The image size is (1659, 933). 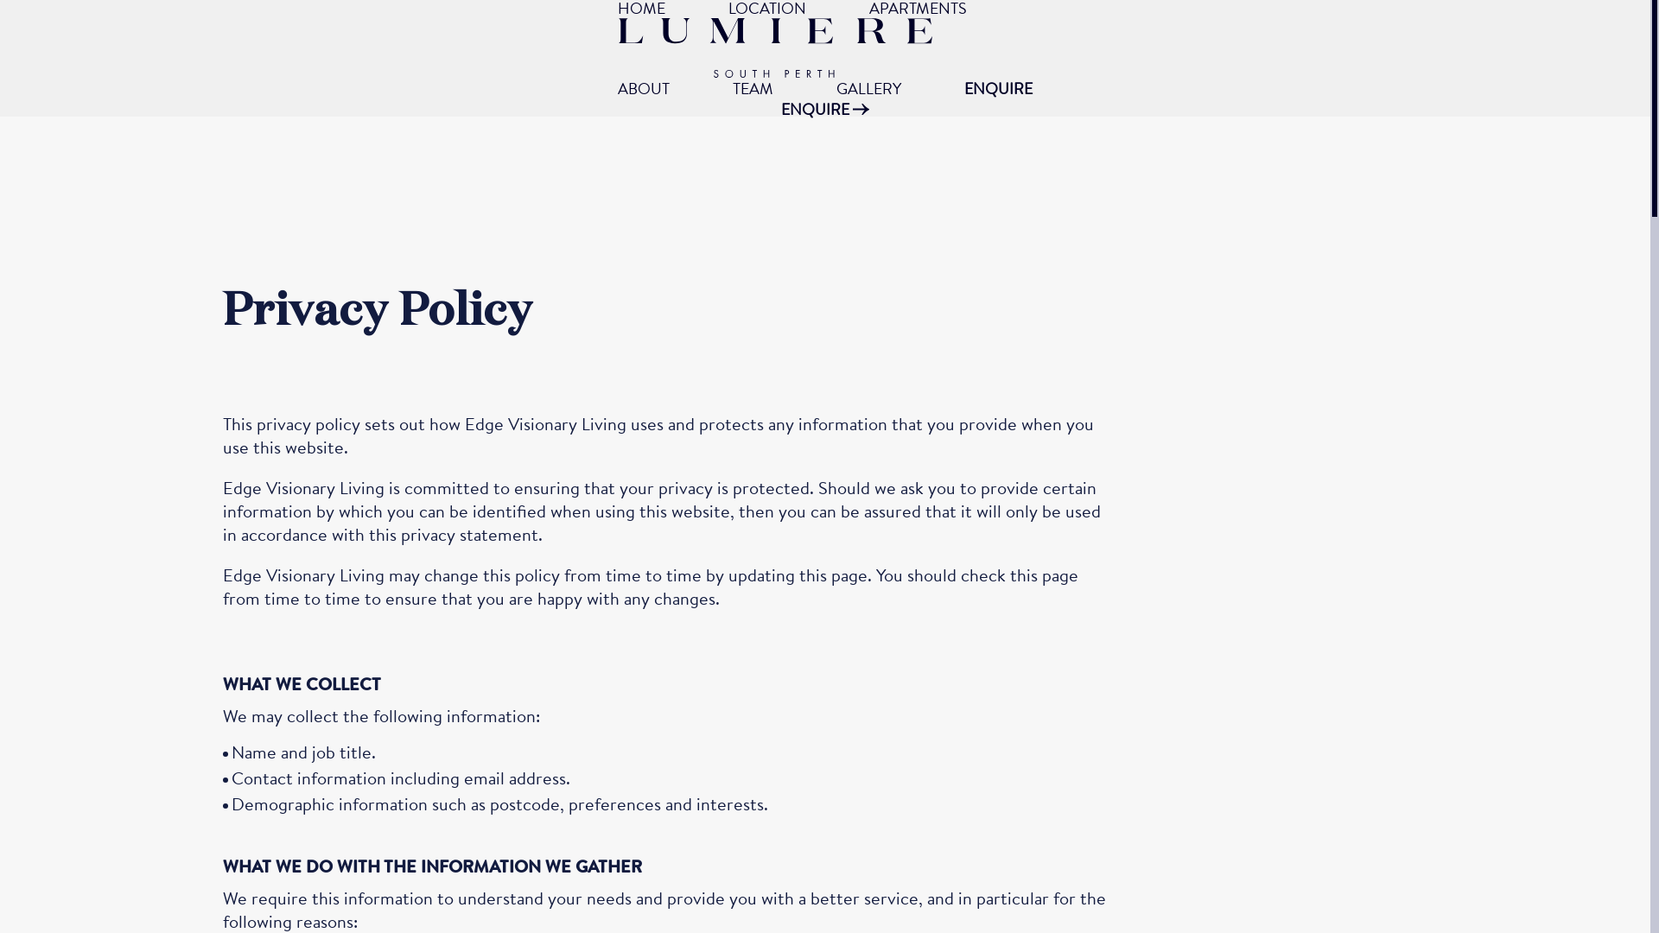 I want to click on ENQUIRE, so click(x=825, y=109).